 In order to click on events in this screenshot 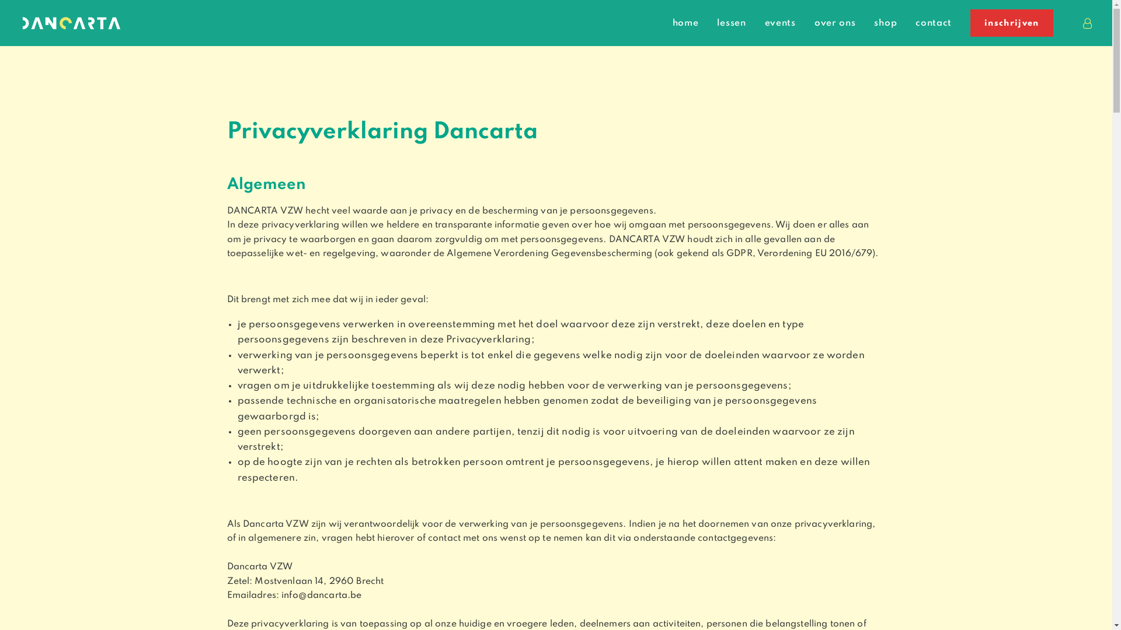, I will do `click(780, 23)`.